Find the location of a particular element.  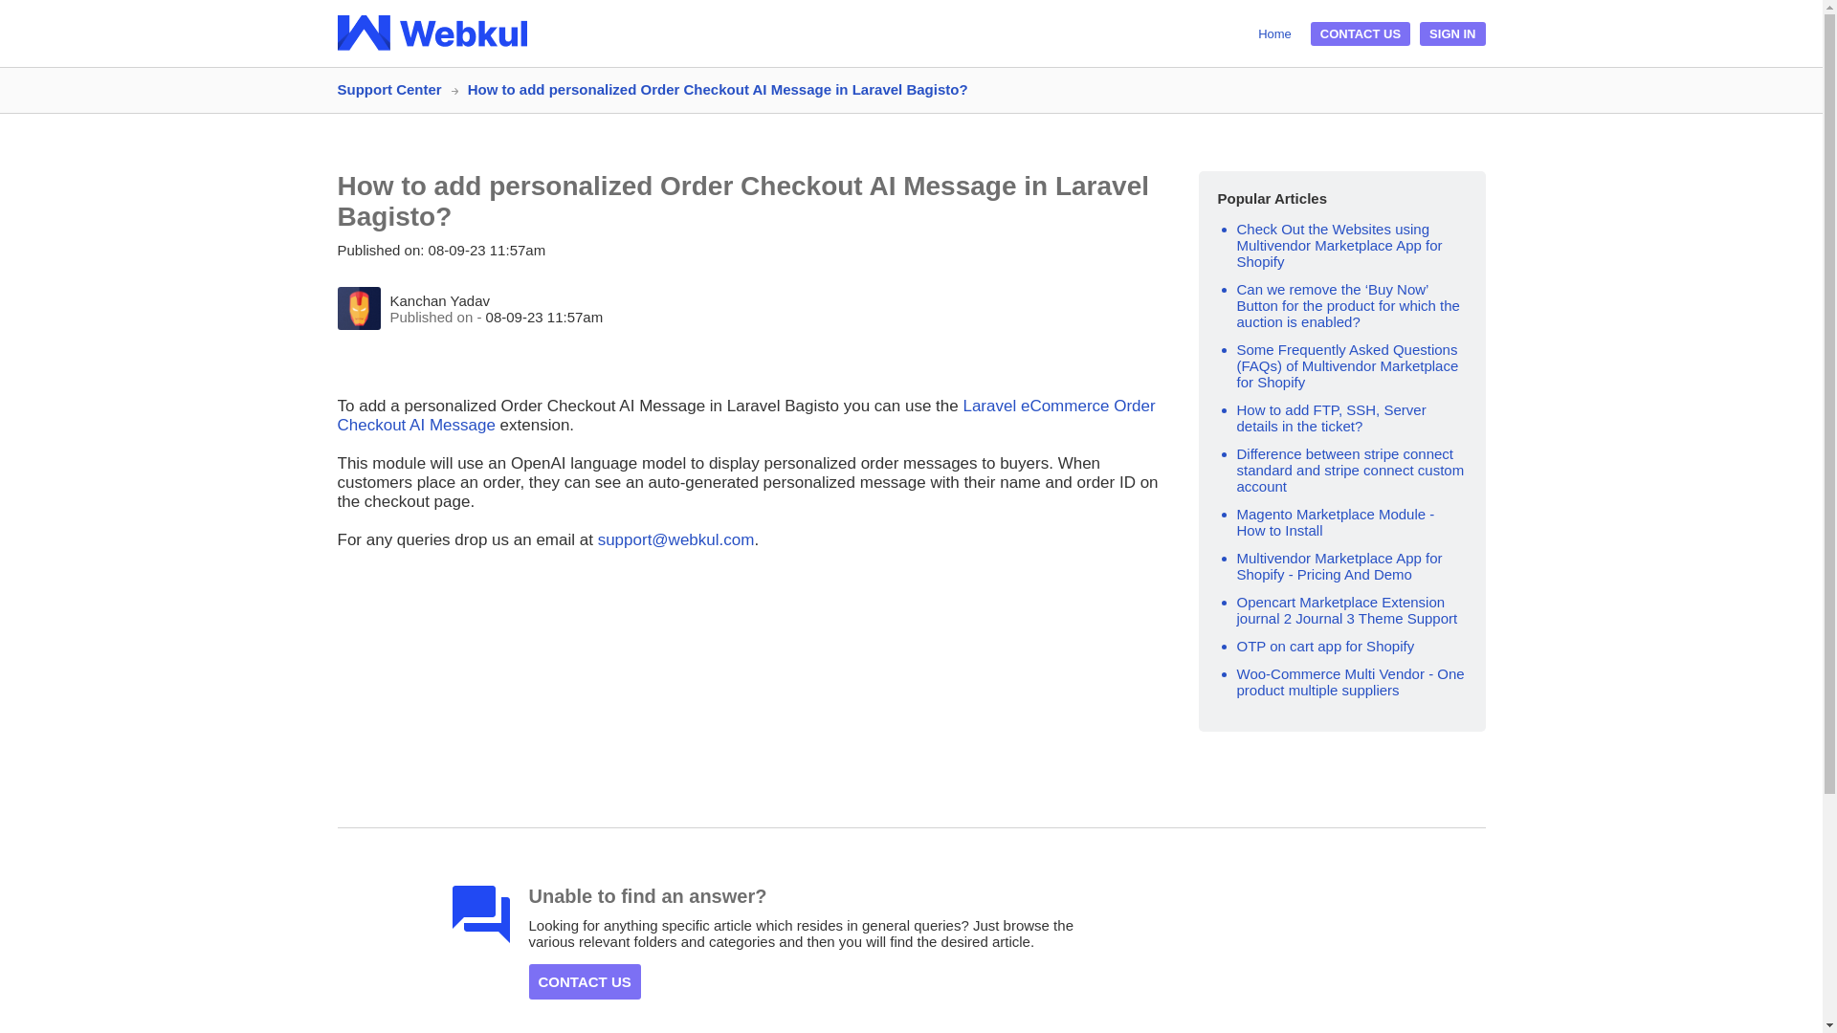

How to add FTP, SSH, Server details in the ticket? is located at coordinates (1330, 417).